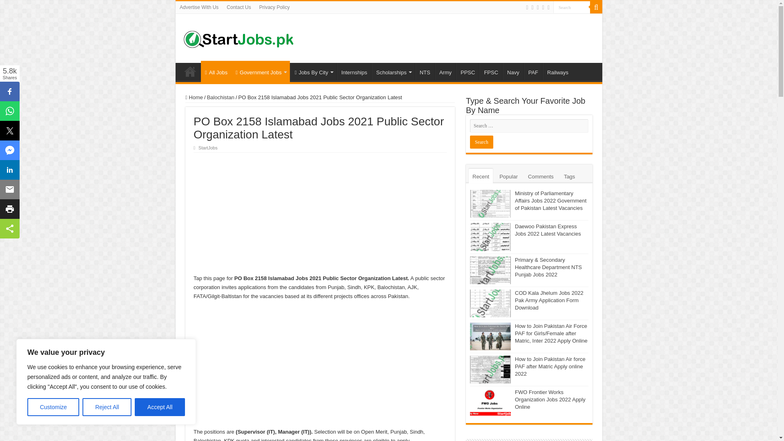  Describe the element at coordinates (320, 214) in the screenshot. I see `Advertisement` at that location.